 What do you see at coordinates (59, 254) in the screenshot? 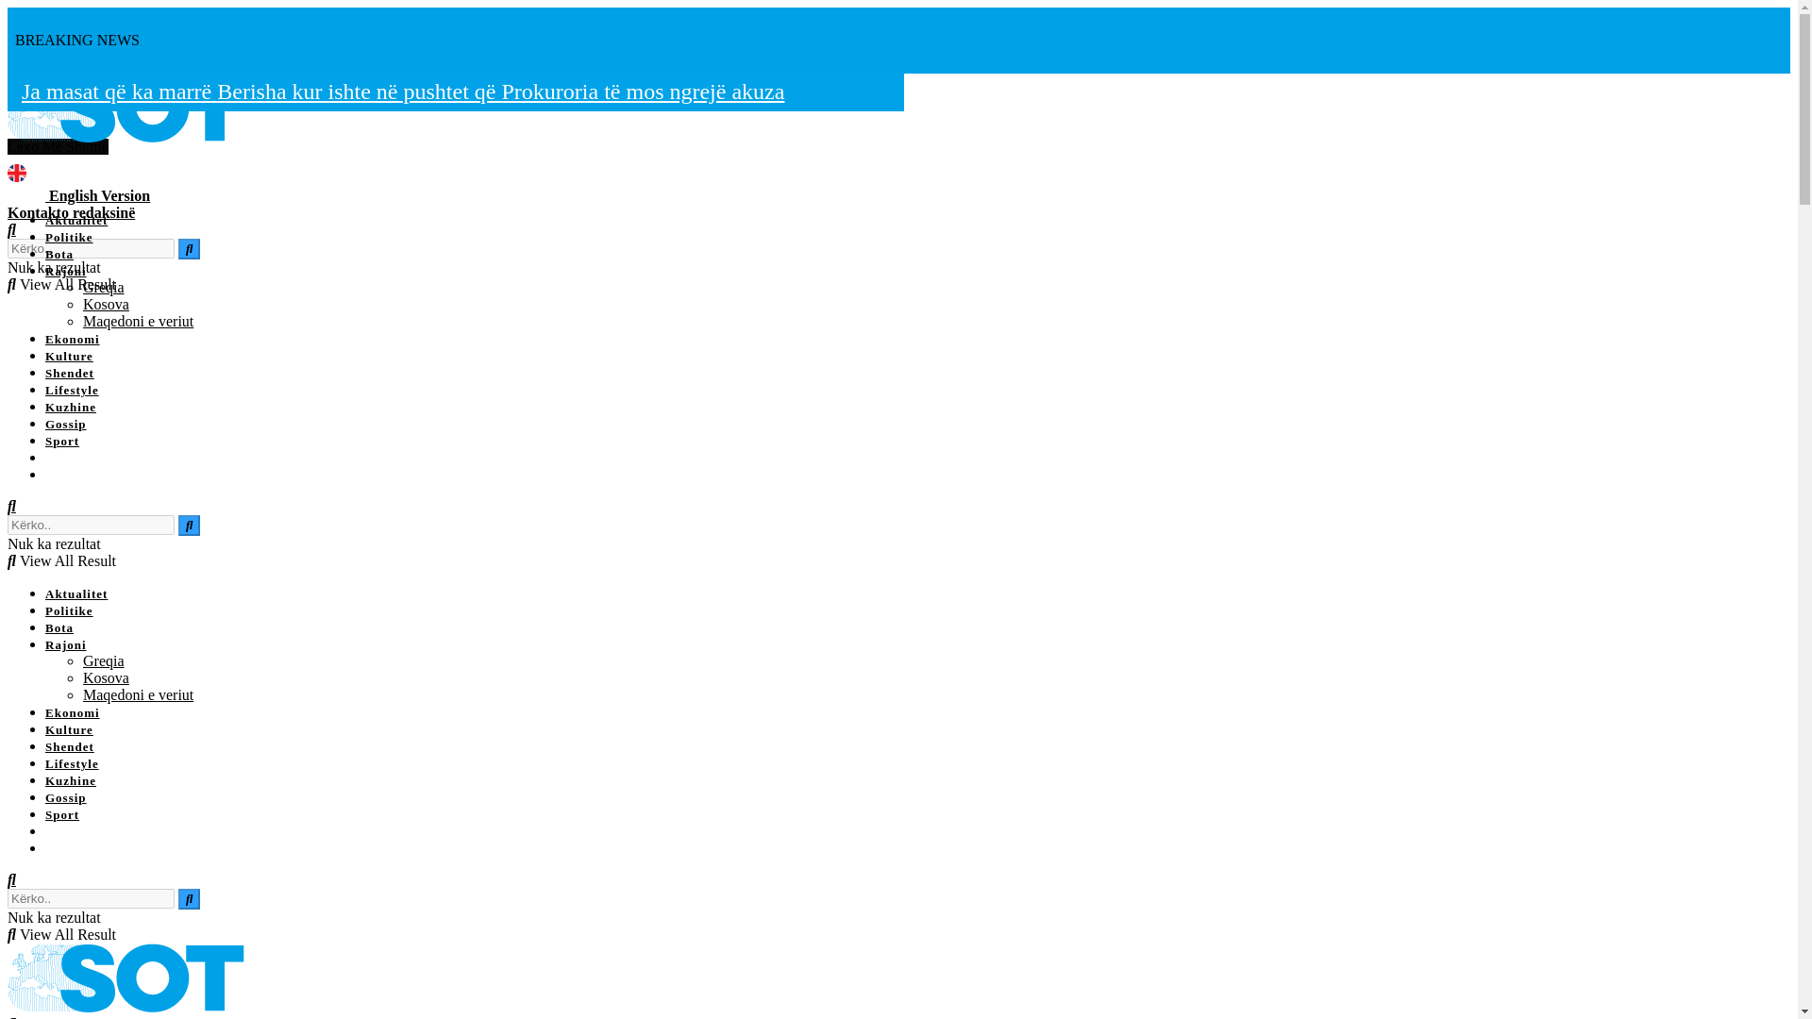
I see `Bota` at bounding box center [59, 254].